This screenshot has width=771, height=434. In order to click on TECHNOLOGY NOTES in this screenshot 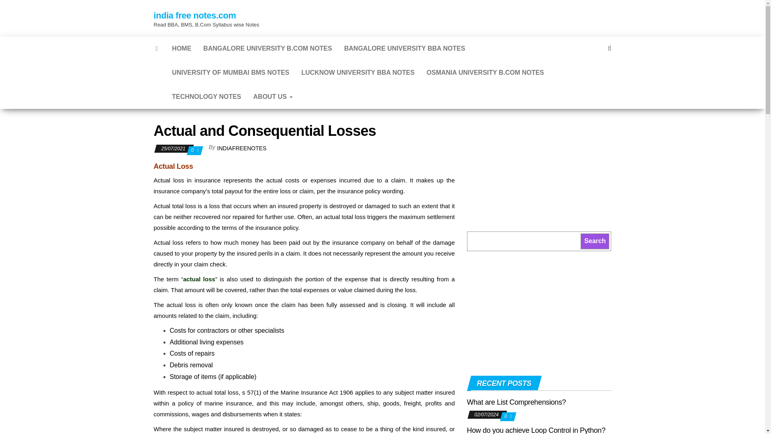, I will do `click(206, 96)`.